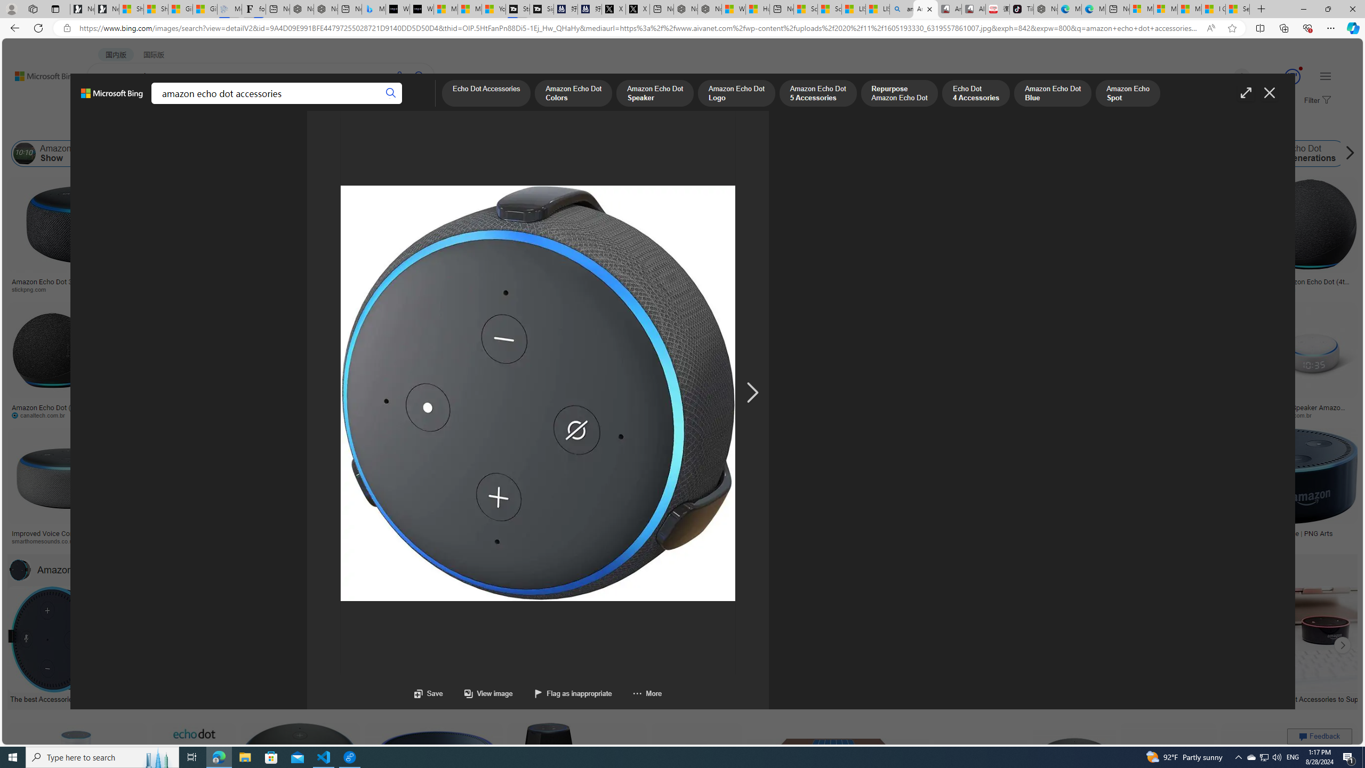 Image resolution: width=1365 pixels, height=768 pixels. Describe the element at coordinates (916, 698) in the screenshot. I see `Best Amazon Echo Dot Accessories for 2024` at that location.